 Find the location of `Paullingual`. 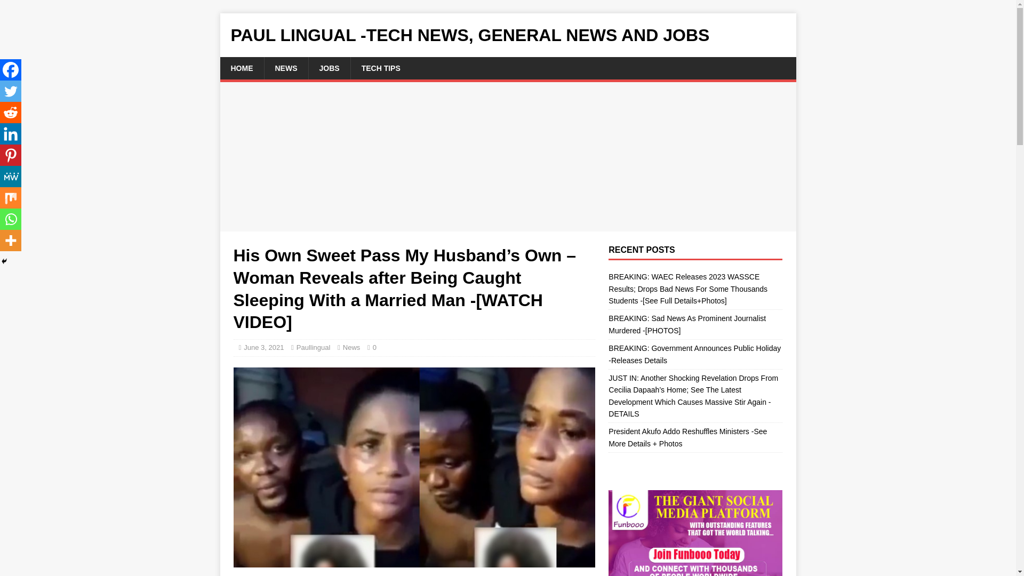

Paullingual is located at coordinates (314, 347).